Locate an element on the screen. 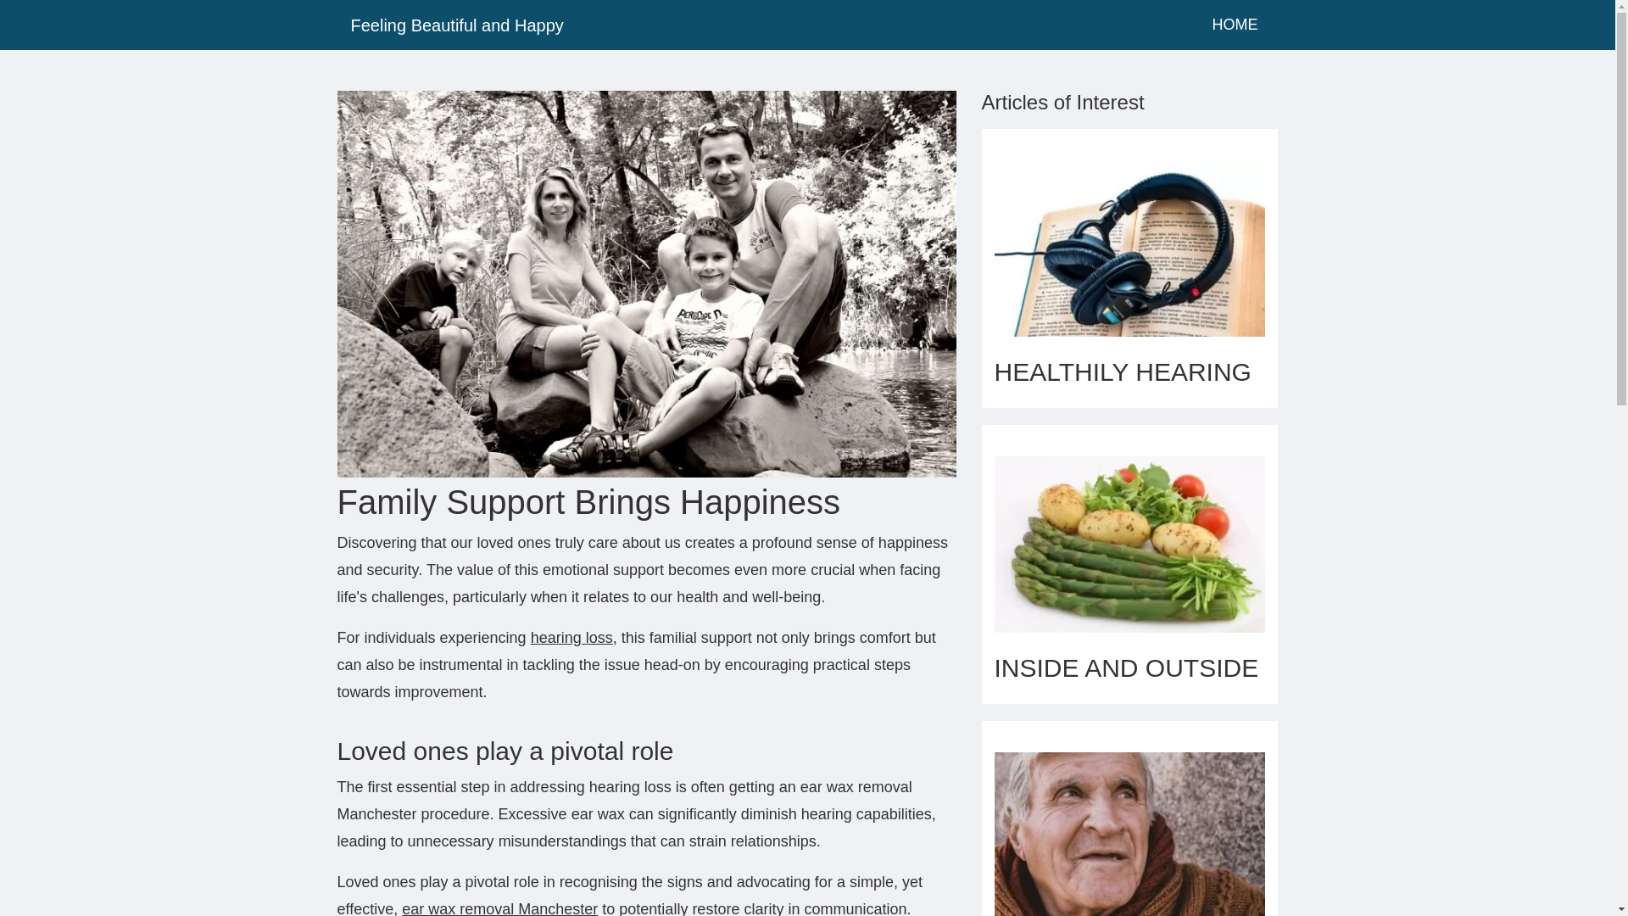  ear wax removal Manchester is located at coordinates (499, 908).